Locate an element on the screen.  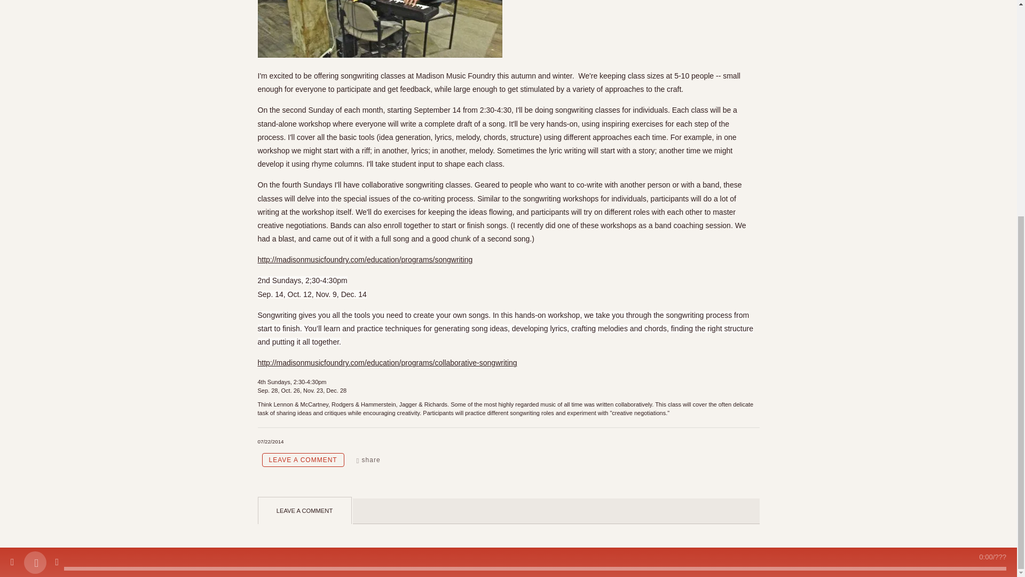
July 22, 2014 19:00 is located at coordinates (270, 441).